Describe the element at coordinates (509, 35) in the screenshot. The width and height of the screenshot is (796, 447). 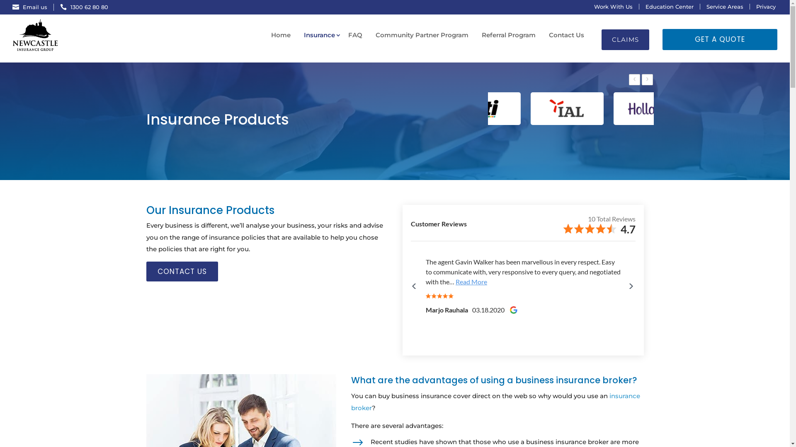
I see `Referral Program` at that location.